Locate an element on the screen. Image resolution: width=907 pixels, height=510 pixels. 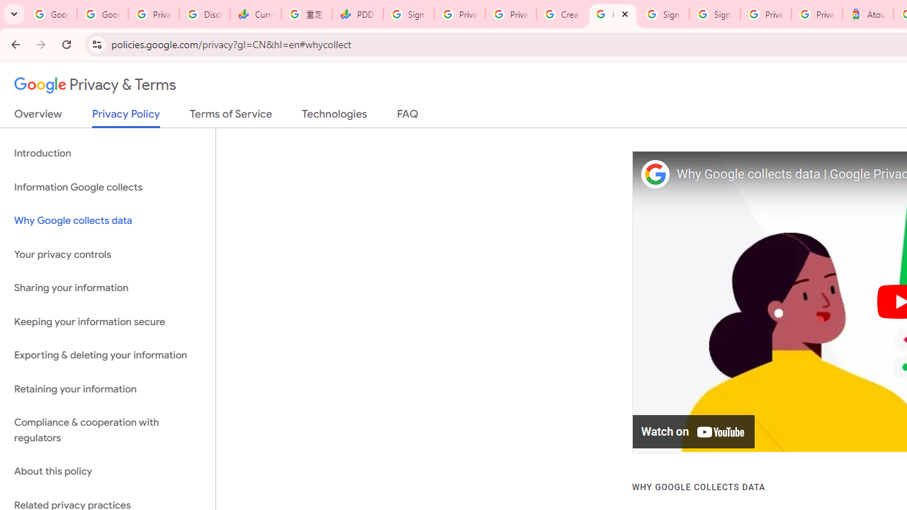
Watch on YouTube is located at coordinates (694, 432).